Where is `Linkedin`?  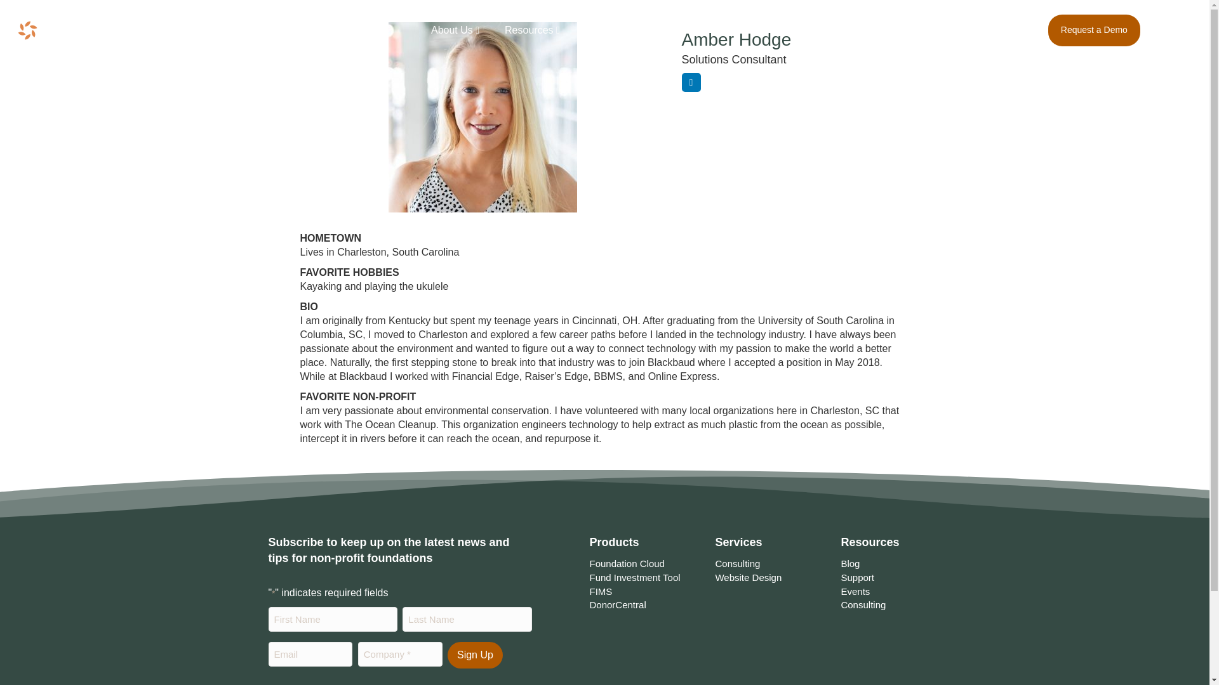
Linkedin is located at coordinates (691, 82).